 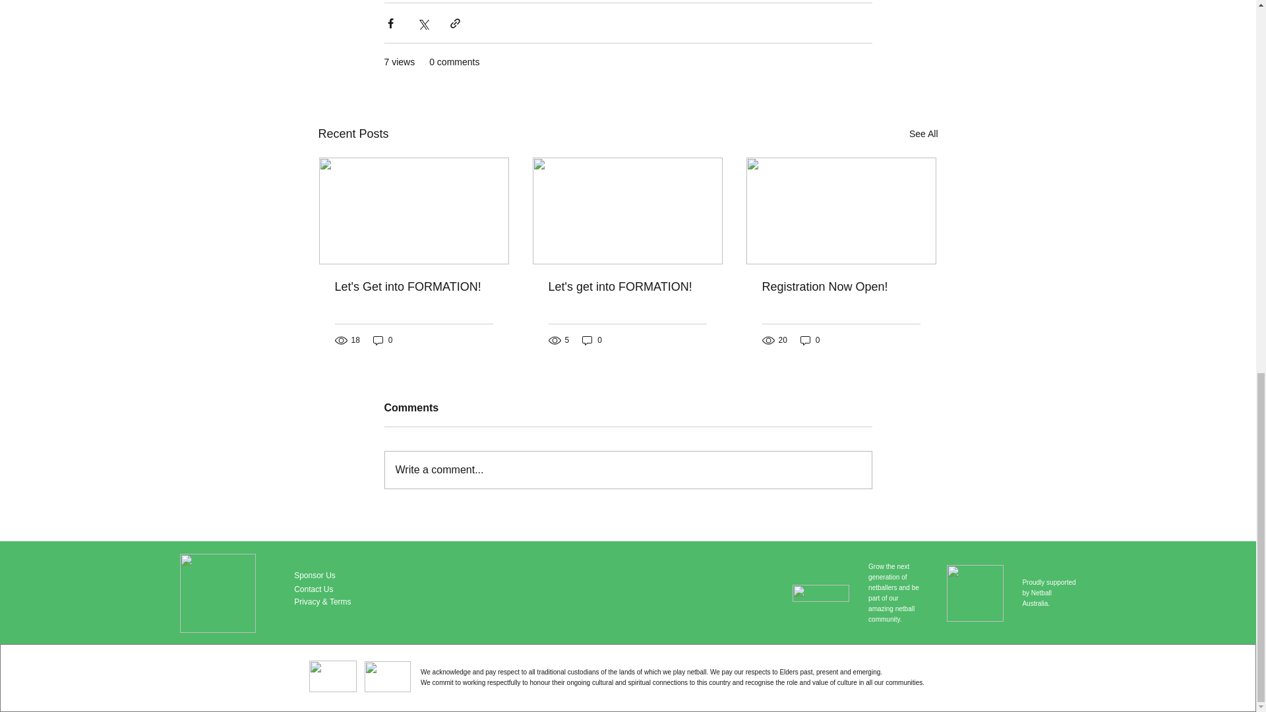 I want to click on Proudly supported by Netball Australia., so click(x=1048, y=593).